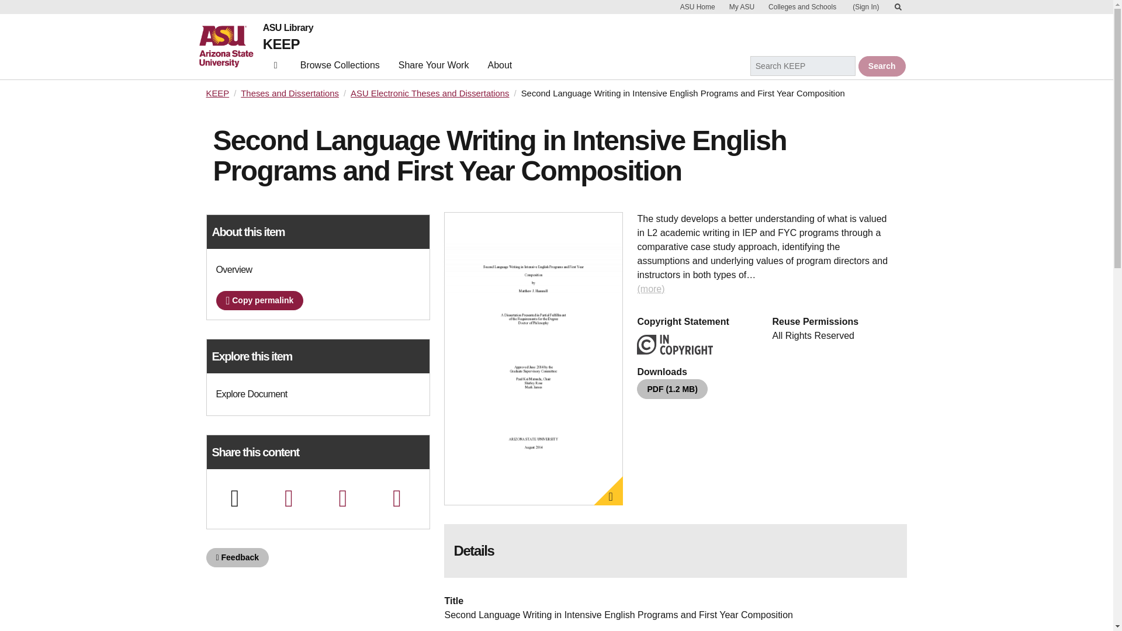 The width and height of the screenshot is (1122, 631). What do you see at coordinates (288, 498) in the screenshot?
I see `Email this` at bounding box center [288, 498].